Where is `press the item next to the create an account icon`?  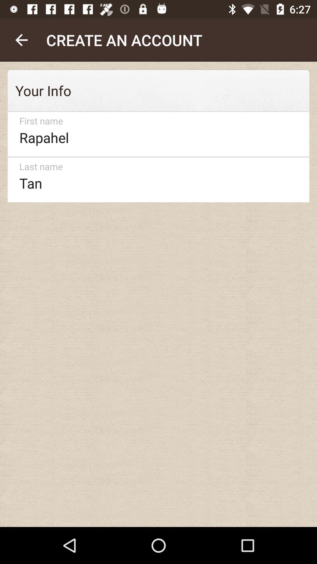
press the item next to the create an account icon is located at coordinates (21, 40).